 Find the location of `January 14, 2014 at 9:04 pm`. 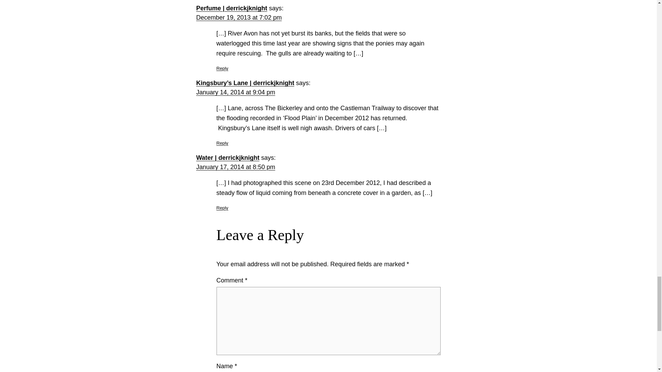

January 14, 2014 at 9:04 pm is located at coordinates (235, 92).